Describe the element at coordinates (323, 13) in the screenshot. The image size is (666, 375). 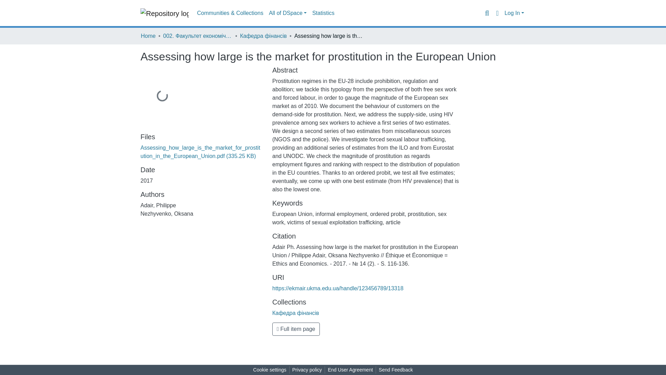
I see `Statistics` at that location.